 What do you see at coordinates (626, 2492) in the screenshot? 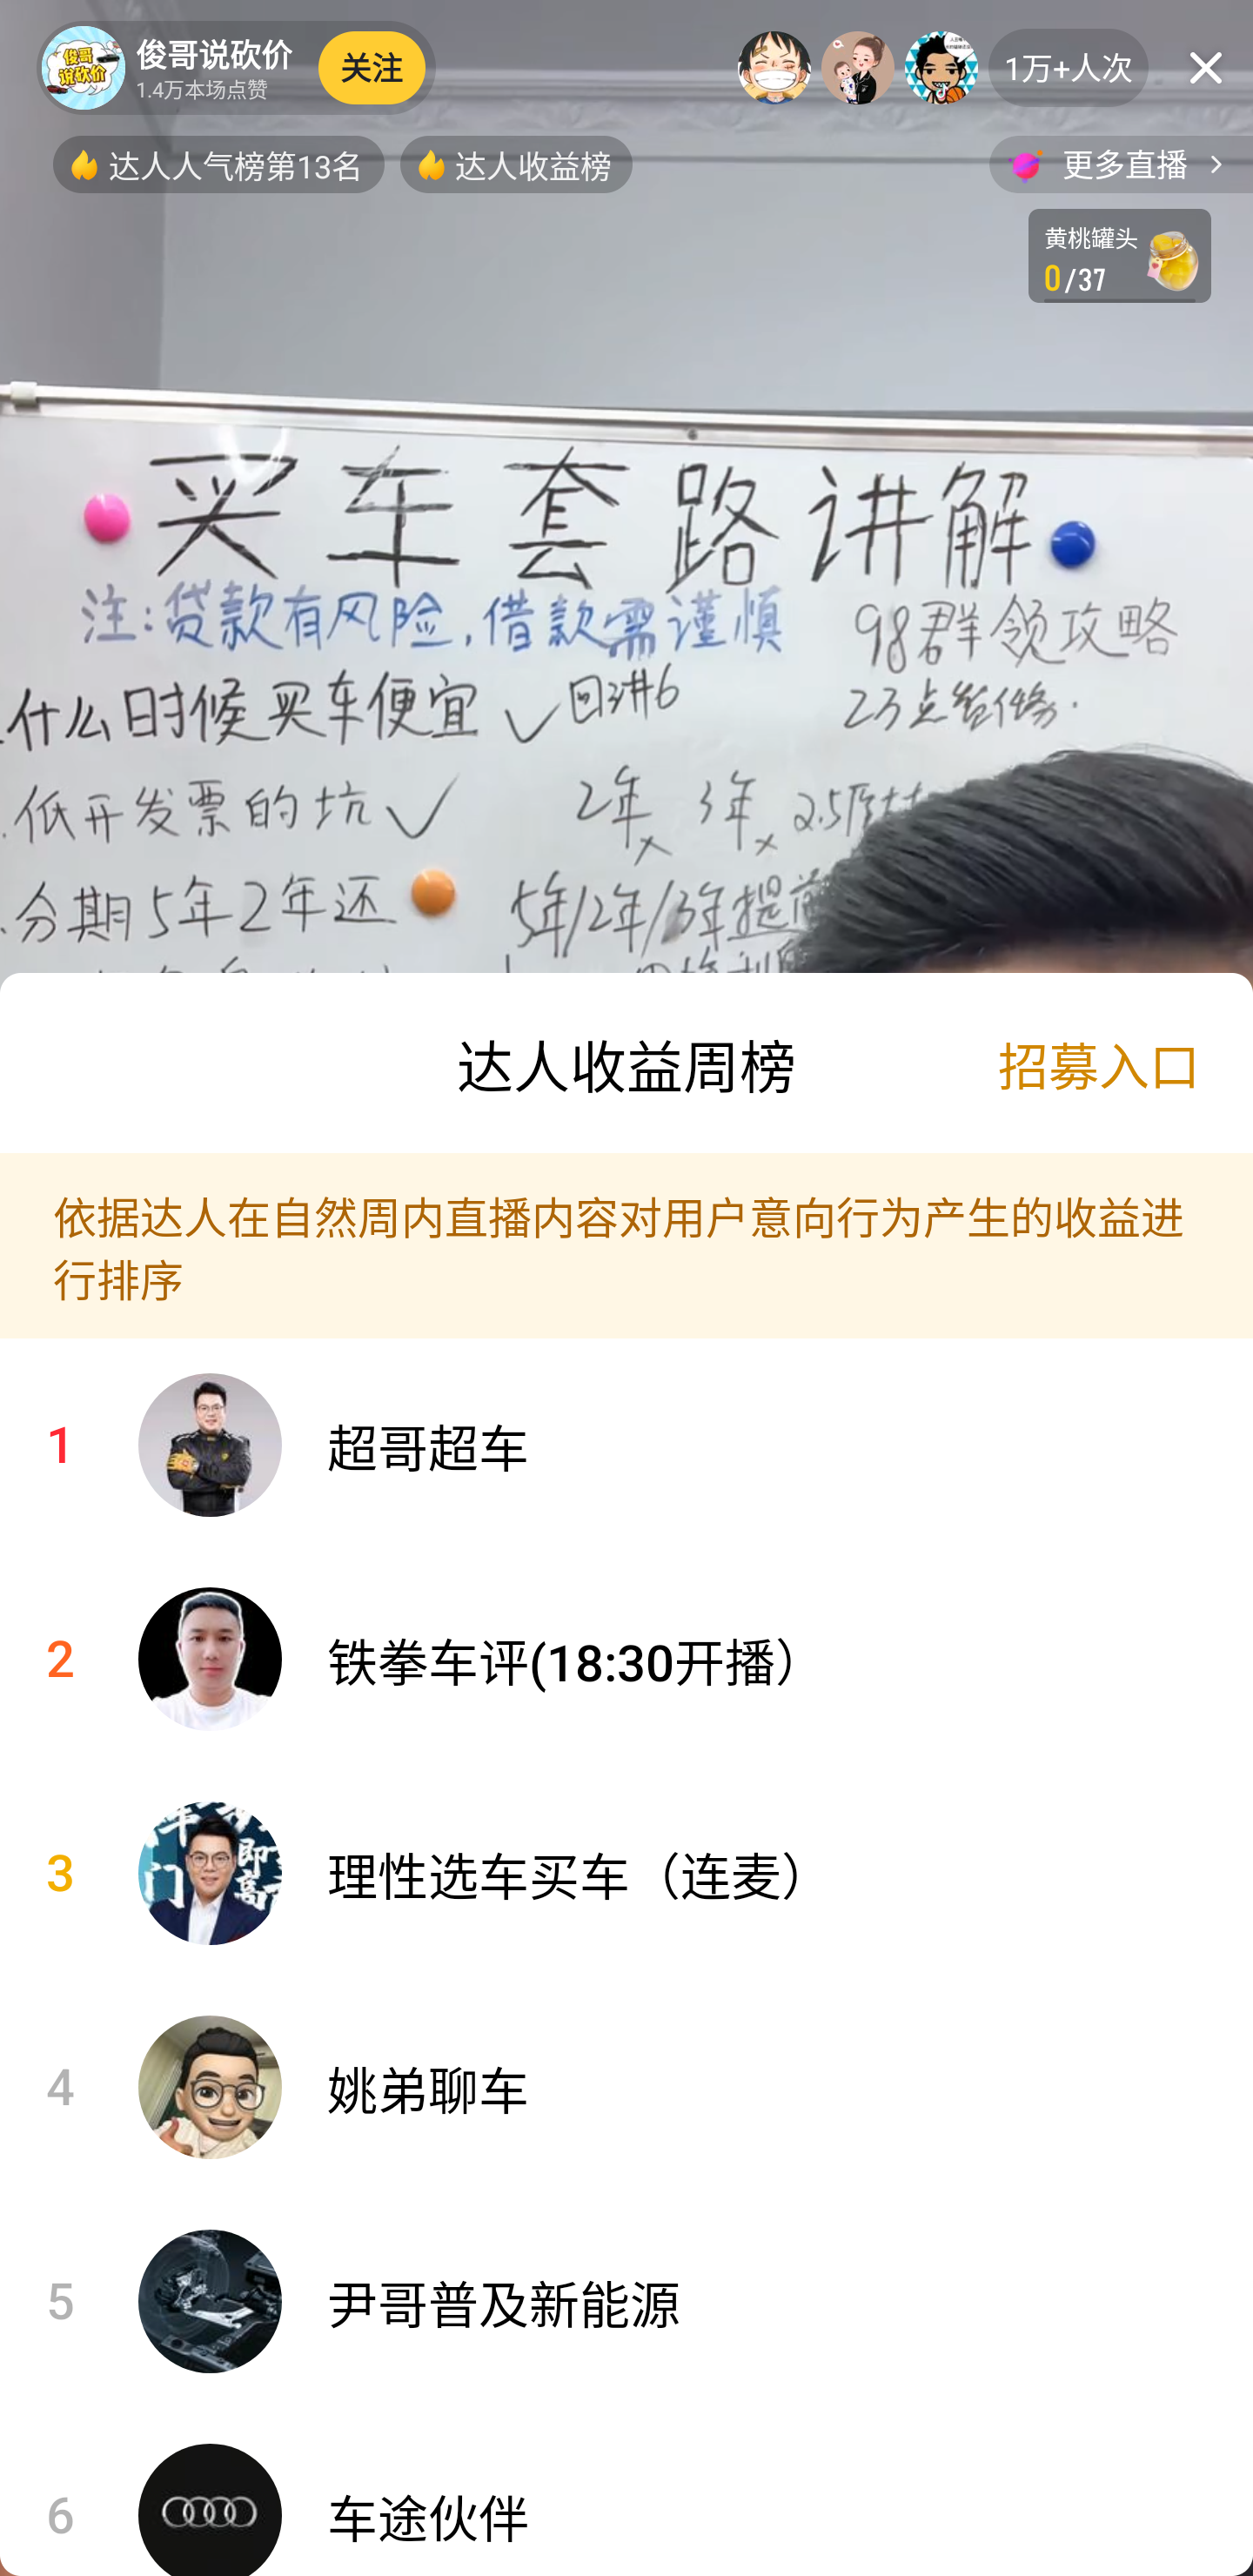
I see `6 车途伙伴` at bounding box center [626, 2492].